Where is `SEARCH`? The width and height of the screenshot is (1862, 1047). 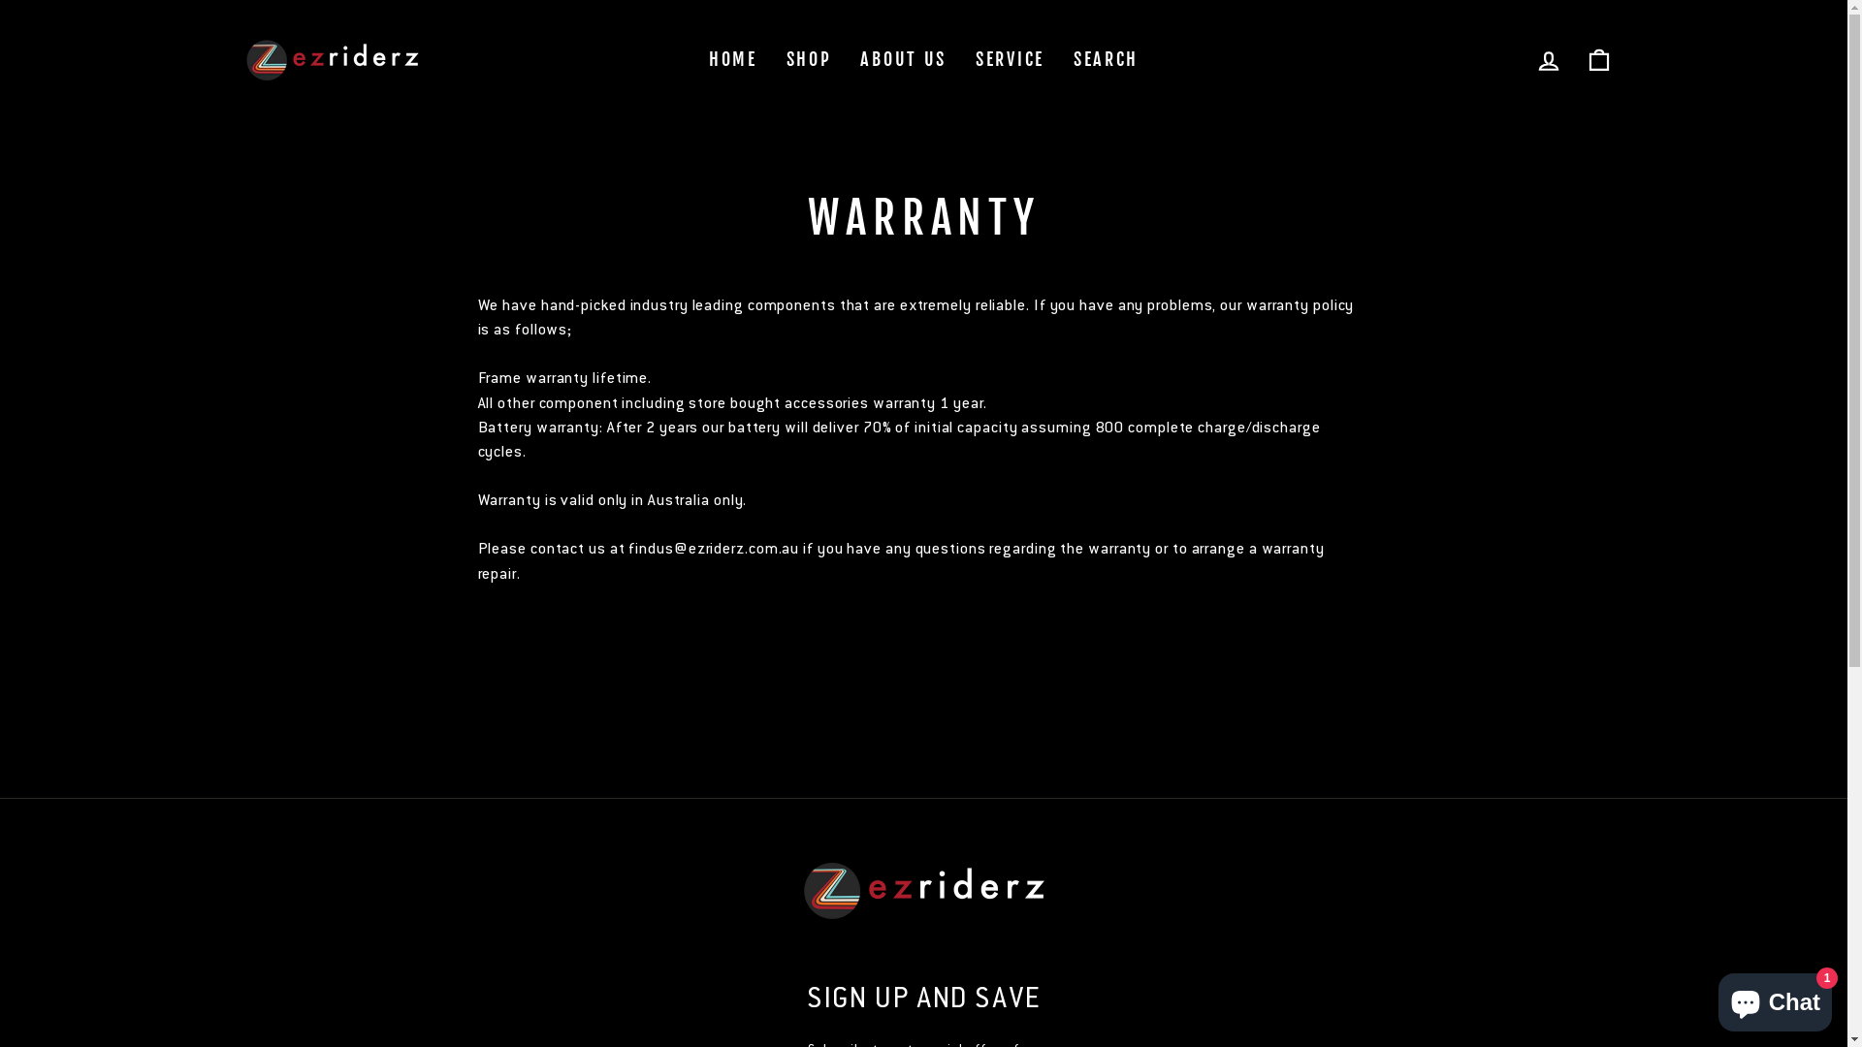 SEARCH is located at coordinates (1106, 60).